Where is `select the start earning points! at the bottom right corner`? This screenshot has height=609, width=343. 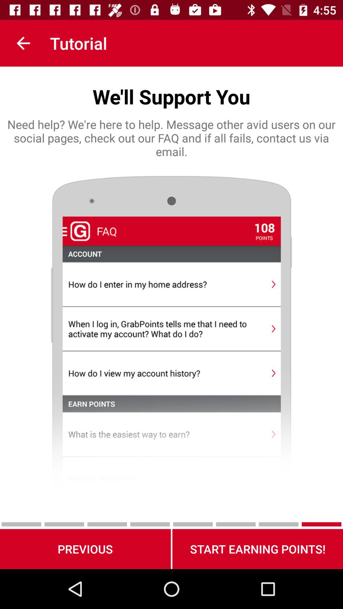
select the start earning points! at the bottom right corner is located at coordinates (258, 549).